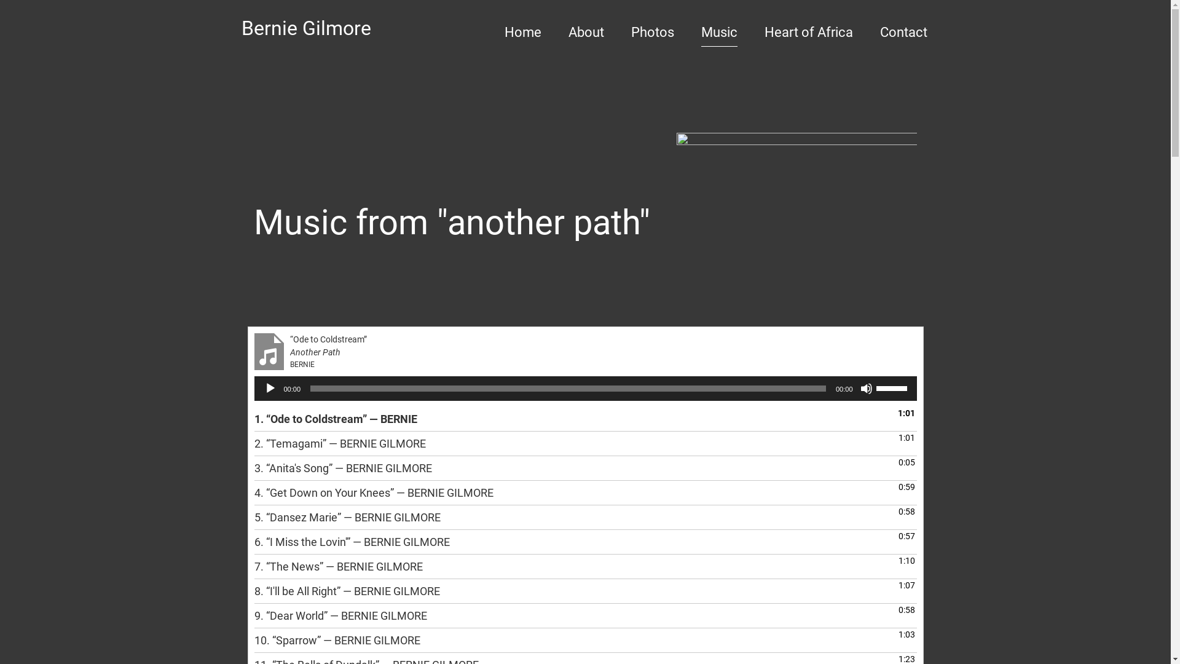 The height and width of the screenshot is (664, 1180). Describe the element at coordinates (894, 387) in the screenshot. I see `Use Up/Down Arrow keys to increase or decrease volume.` at that location.